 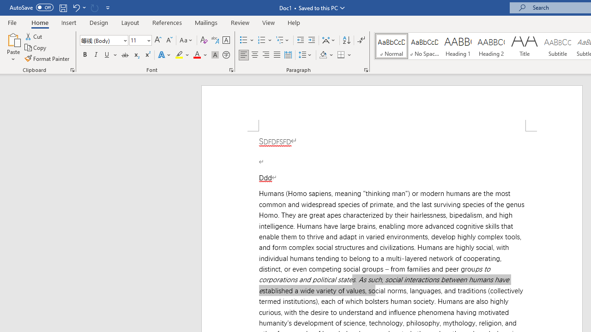 I want to click on AutoSave, so click(x=31, y=7).